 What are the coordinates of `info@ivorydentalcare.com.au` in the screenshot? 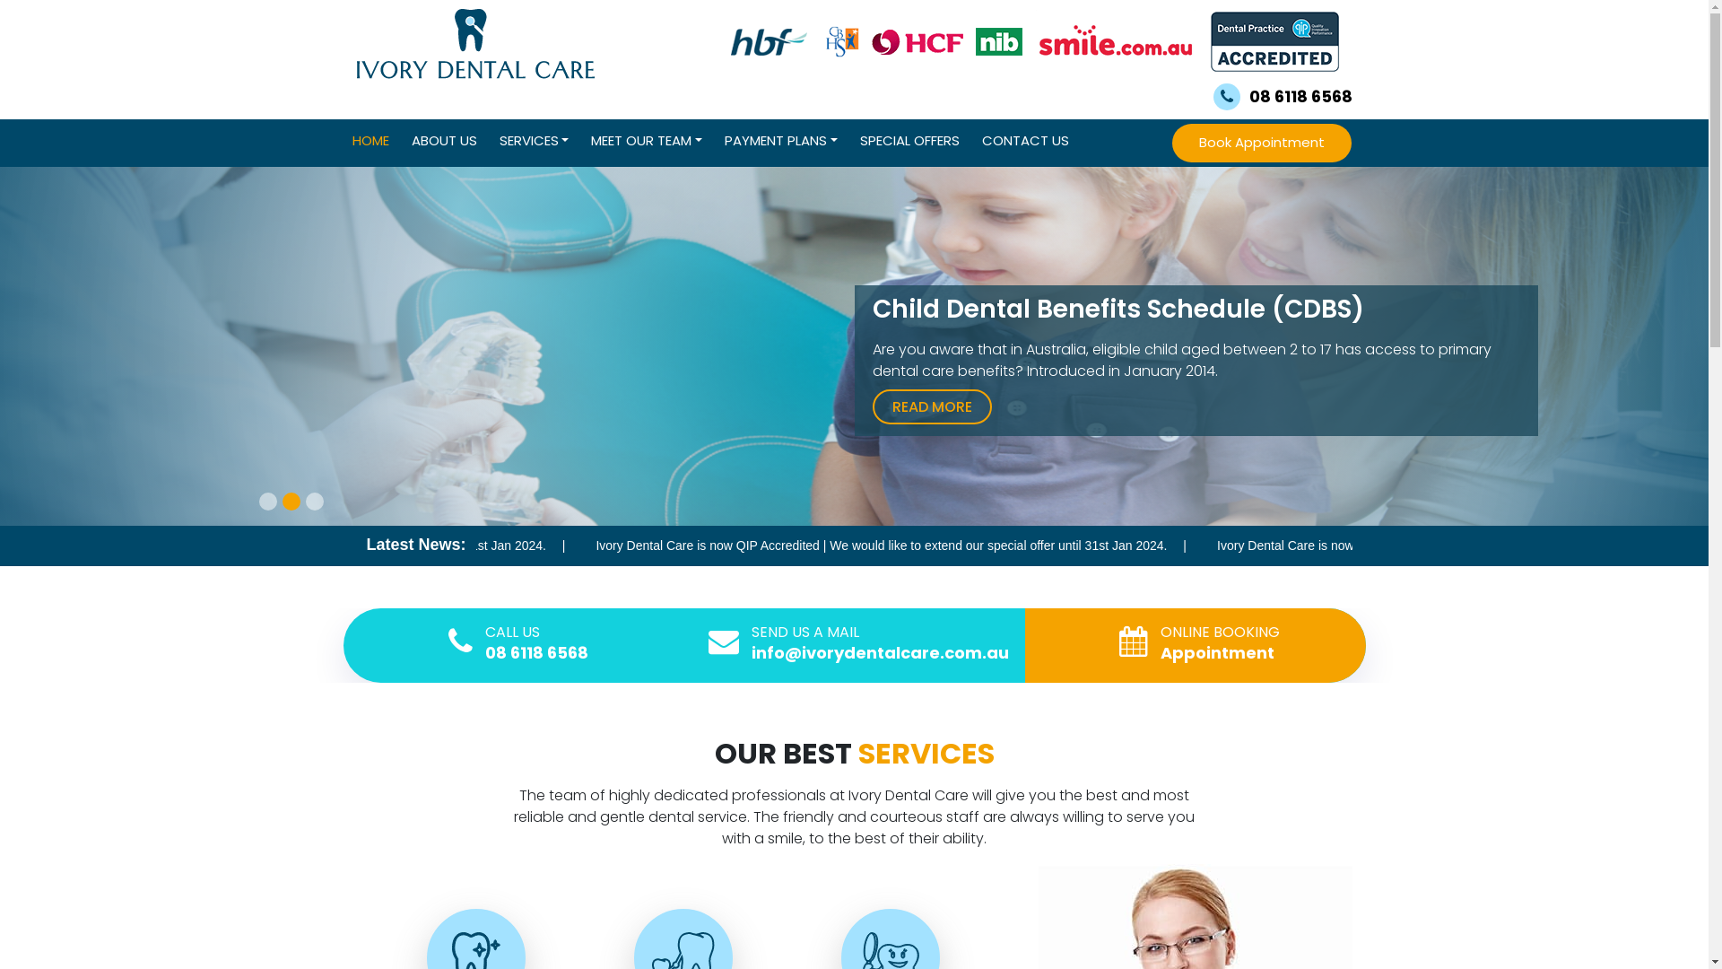 It's located at (881, 651).